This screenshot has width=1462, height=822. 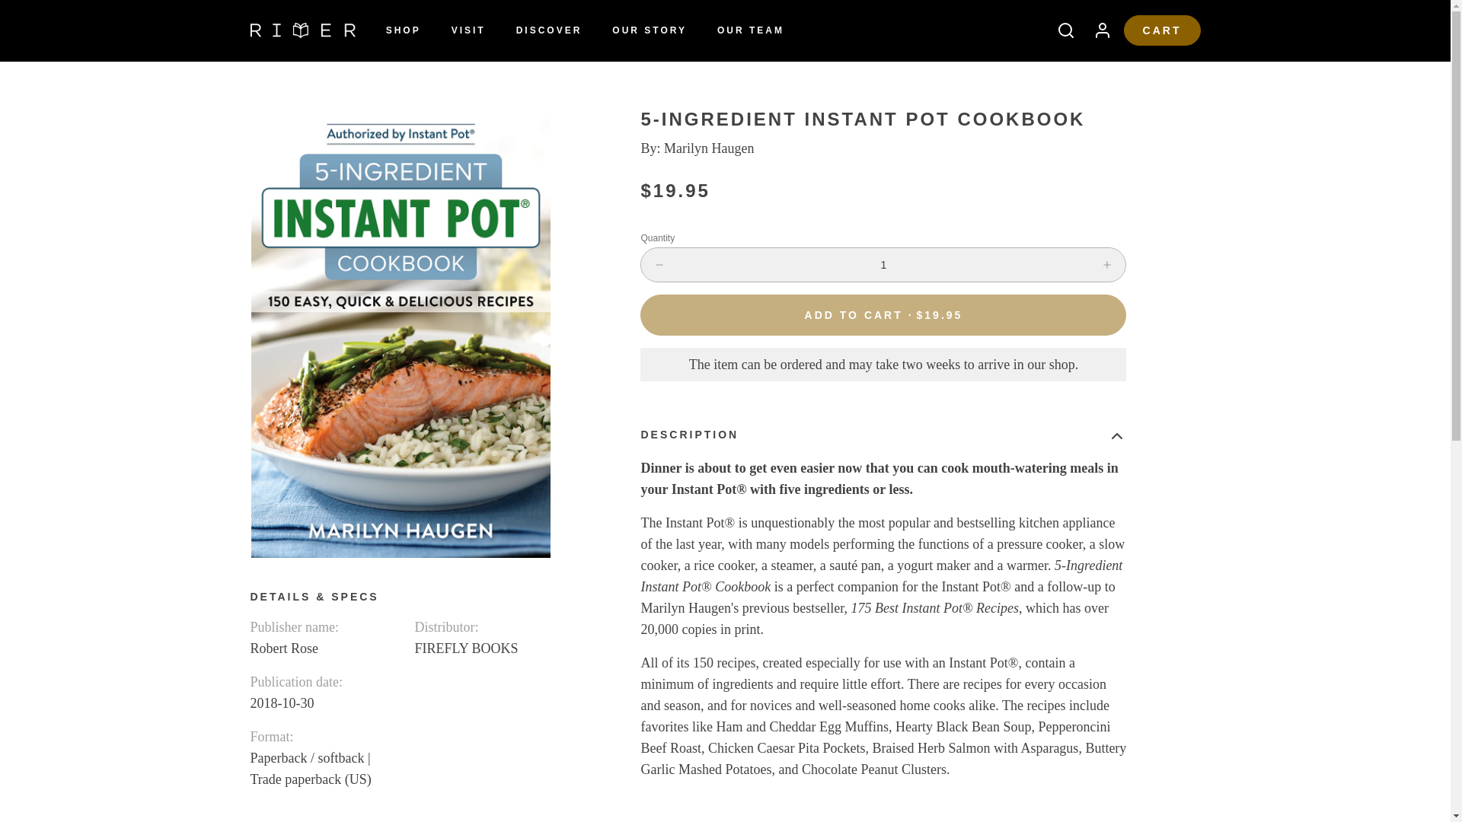 What do you see at coordinates (659, 265) in the screenshot?
I see `Decrease quantity` at bounding box center [659, 265].